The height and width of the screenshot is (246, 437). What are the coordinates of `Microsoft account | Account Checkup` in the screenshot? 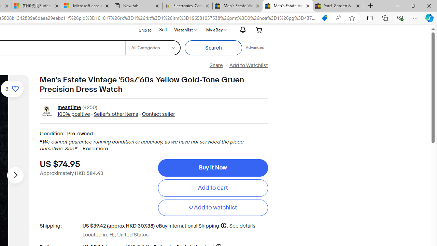 It's located at (87, 6).